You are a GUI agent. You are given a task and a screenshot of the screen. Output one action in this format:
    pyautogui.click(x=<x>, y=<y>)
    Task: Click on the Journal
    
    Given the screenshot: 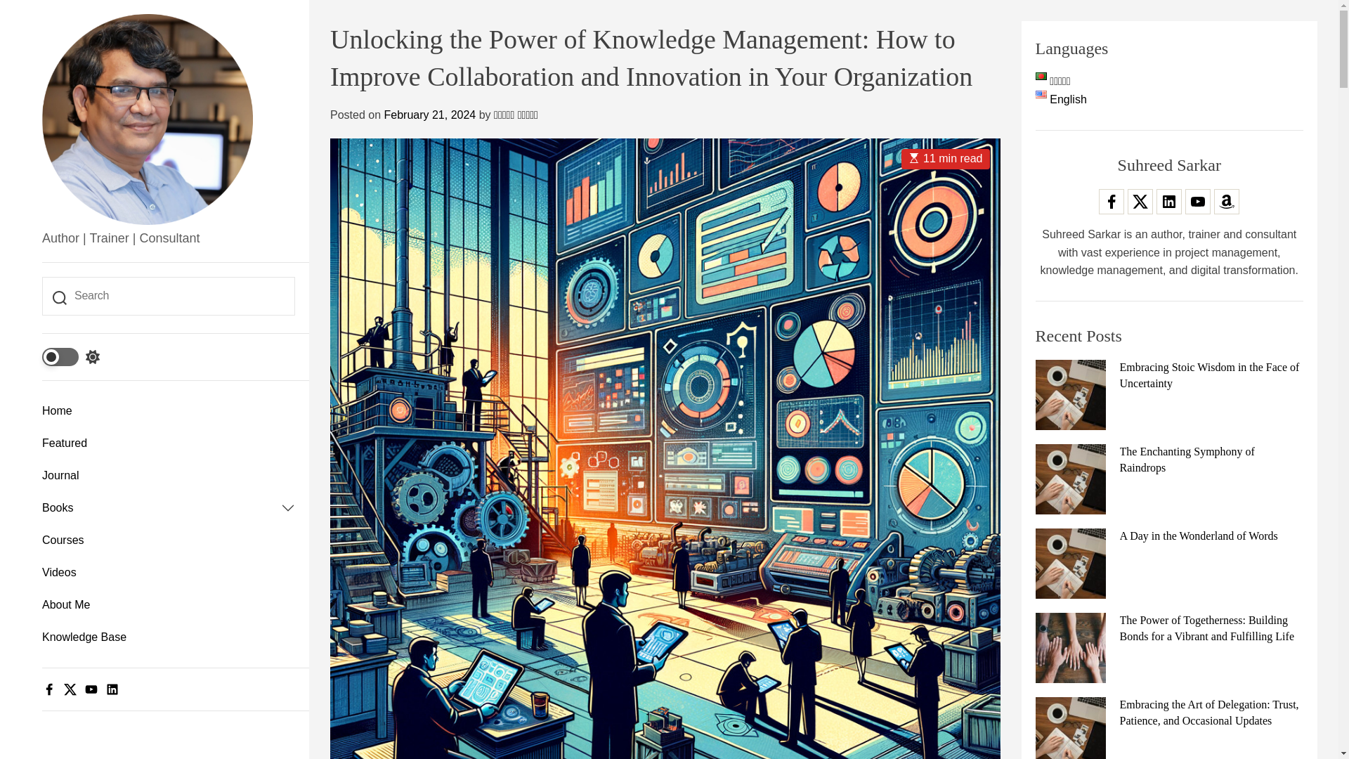 What is the action you would take?
    pyautogui.click(x=169, y=475)
    